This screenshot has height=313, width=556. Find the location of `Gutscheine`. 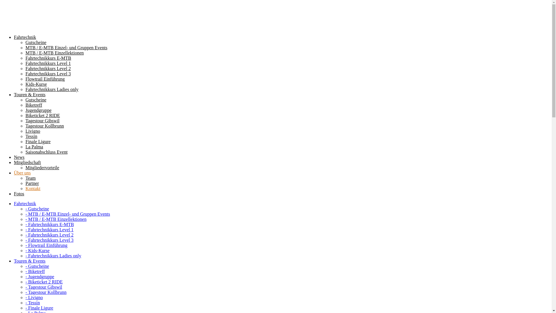

Gutscheine is located at coordinates (36, 100).